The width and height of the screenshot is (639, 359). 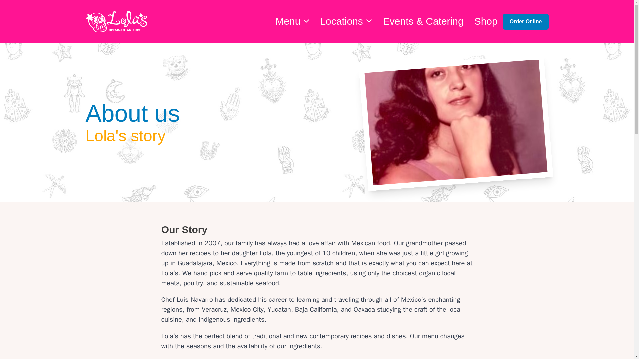 What do you see at coordinates (486, 20) in the screenshot?
I see `Shop` at bounding box center [486, 20].